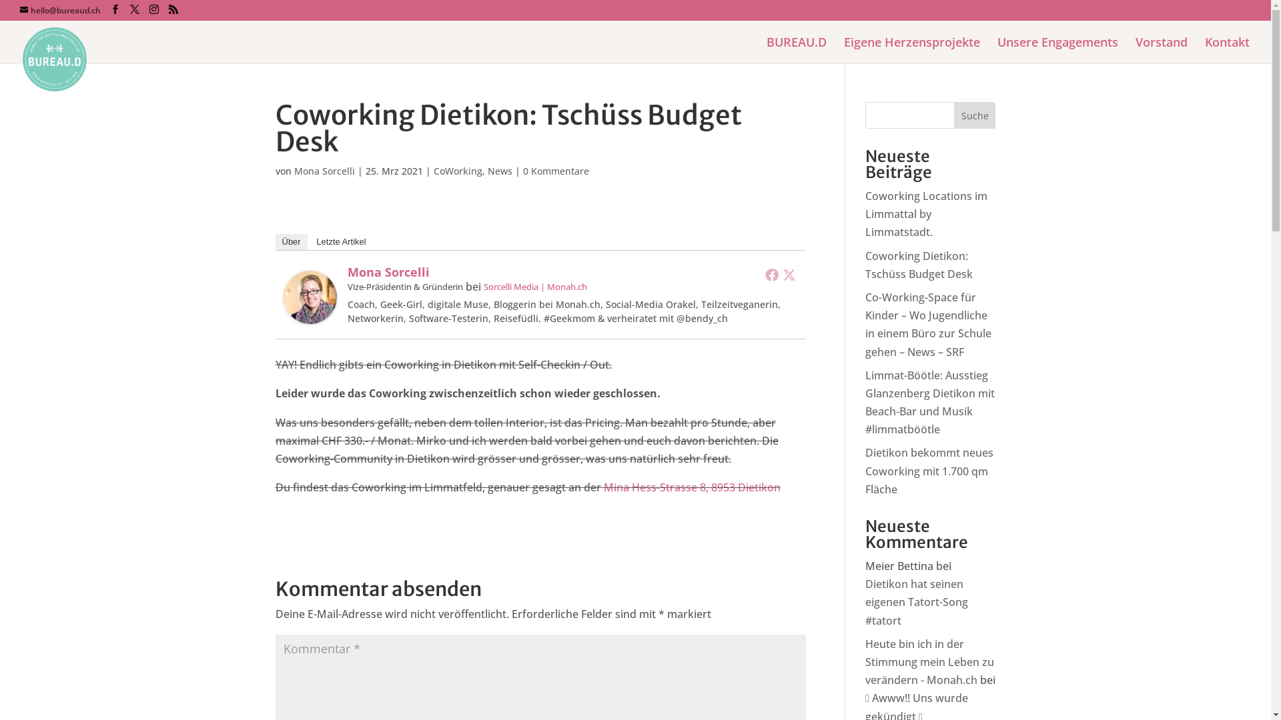 The image size is (1281, 720). What do you see at coordinates (975, 115) in the screenshot?
I see `Suche` at bounding box center [975, 115].